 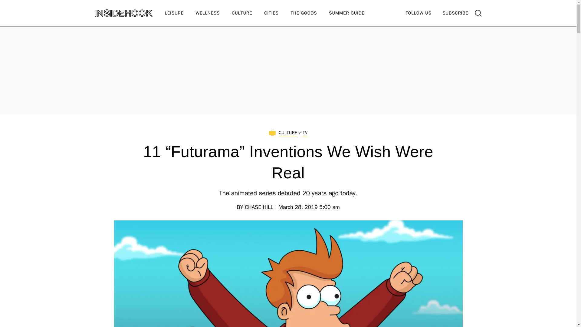 I want to click on CITIES, so click(x=277, y=13).